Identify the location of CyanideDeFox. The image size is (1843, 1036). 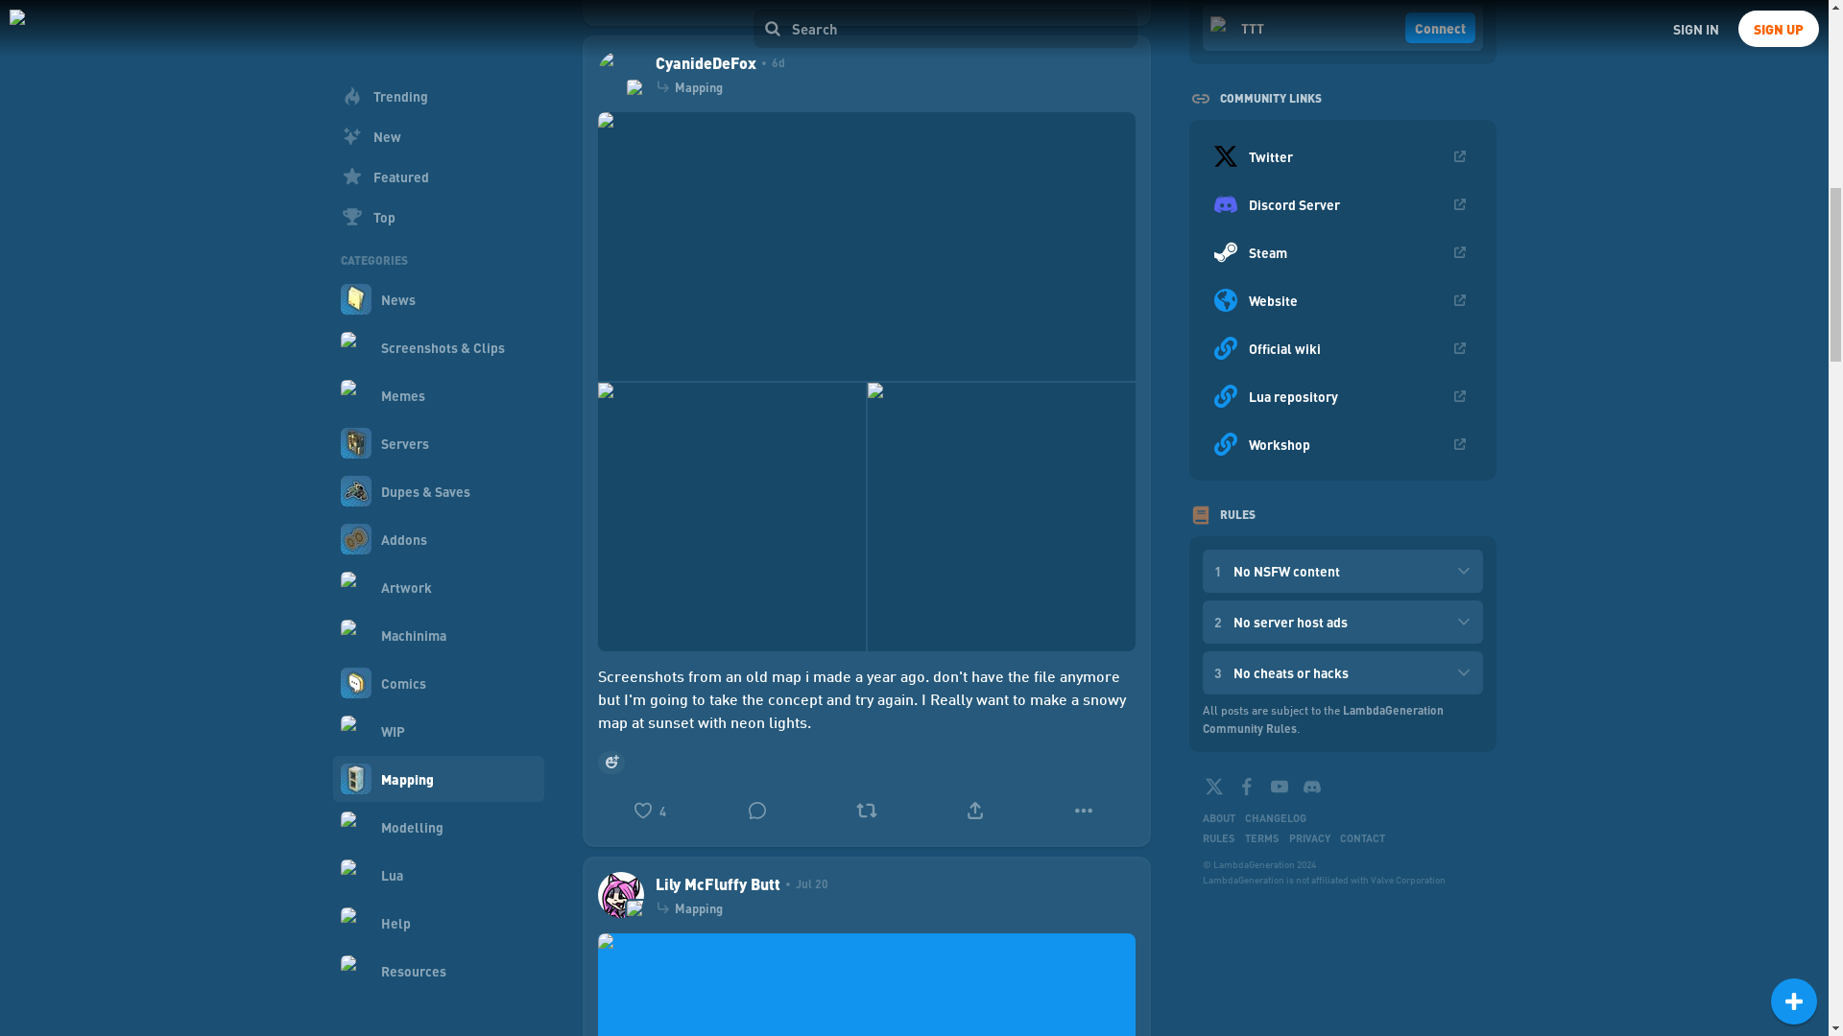
(705, 63).